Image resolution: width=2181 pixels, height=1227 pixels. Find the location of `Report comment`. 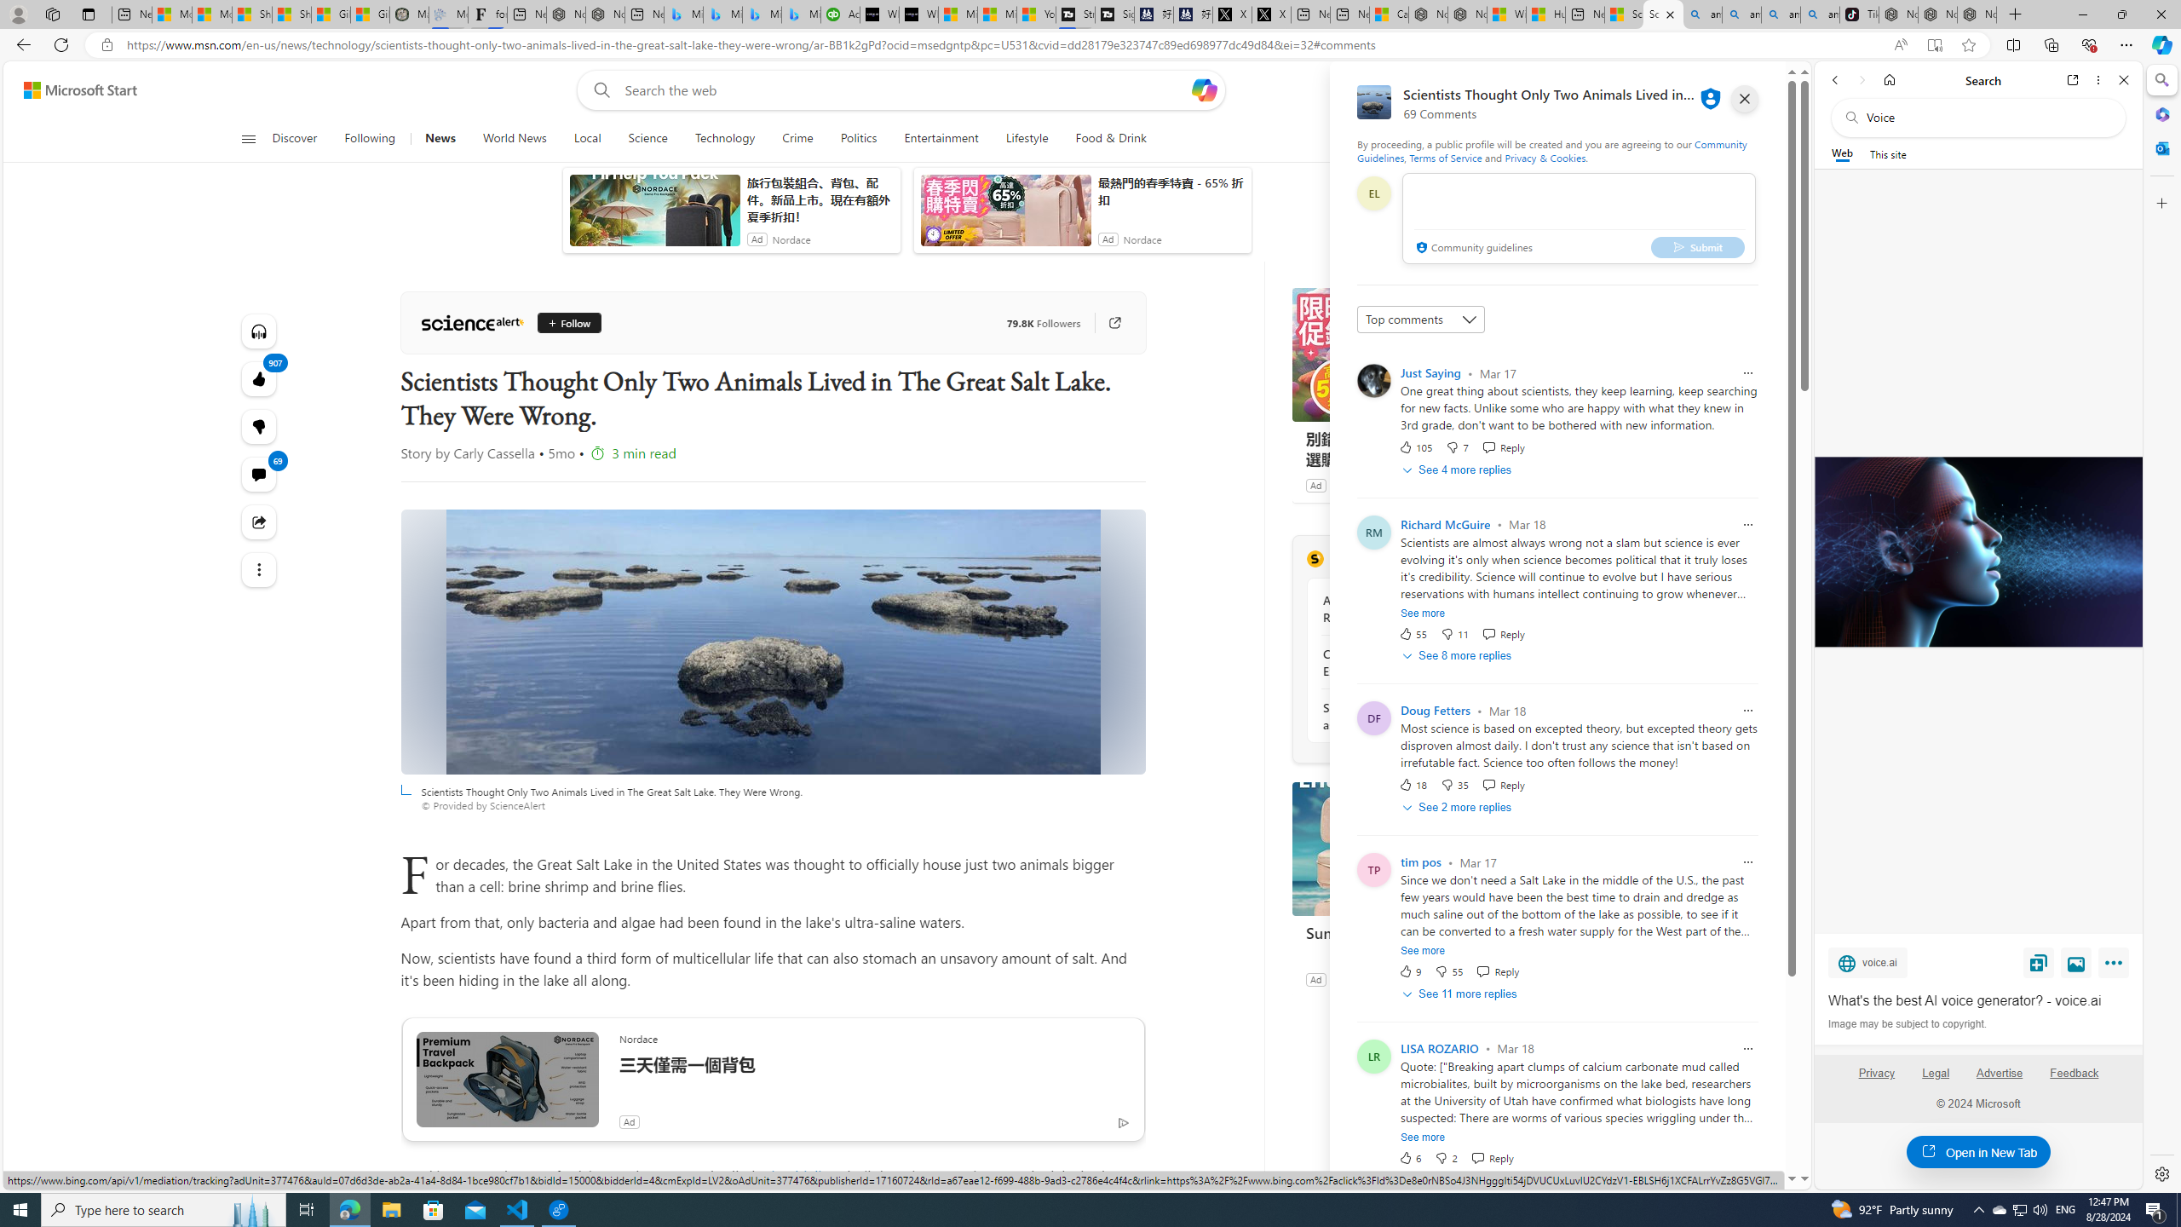

Report comment is located at coordinates (1748, 1048).